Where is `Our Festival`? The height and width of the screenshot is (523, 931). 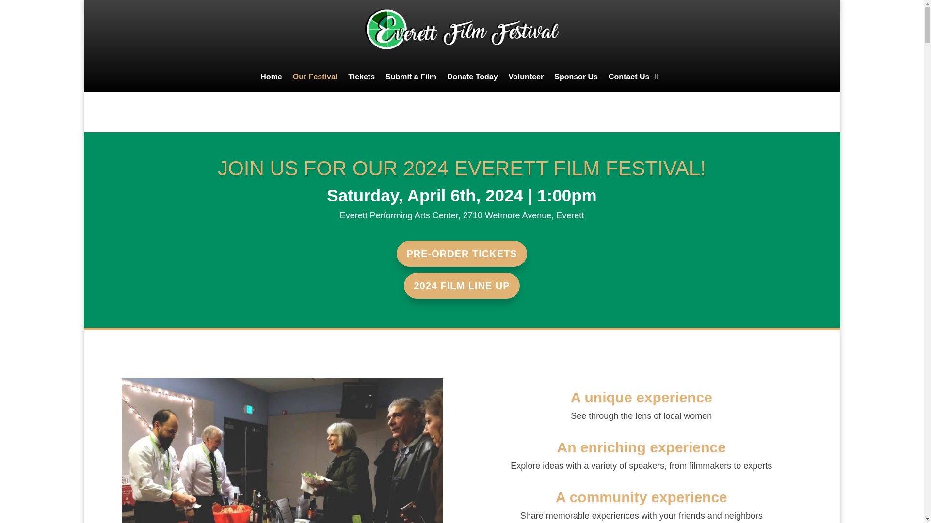 Our Festival is located at coordinates (315, 78).